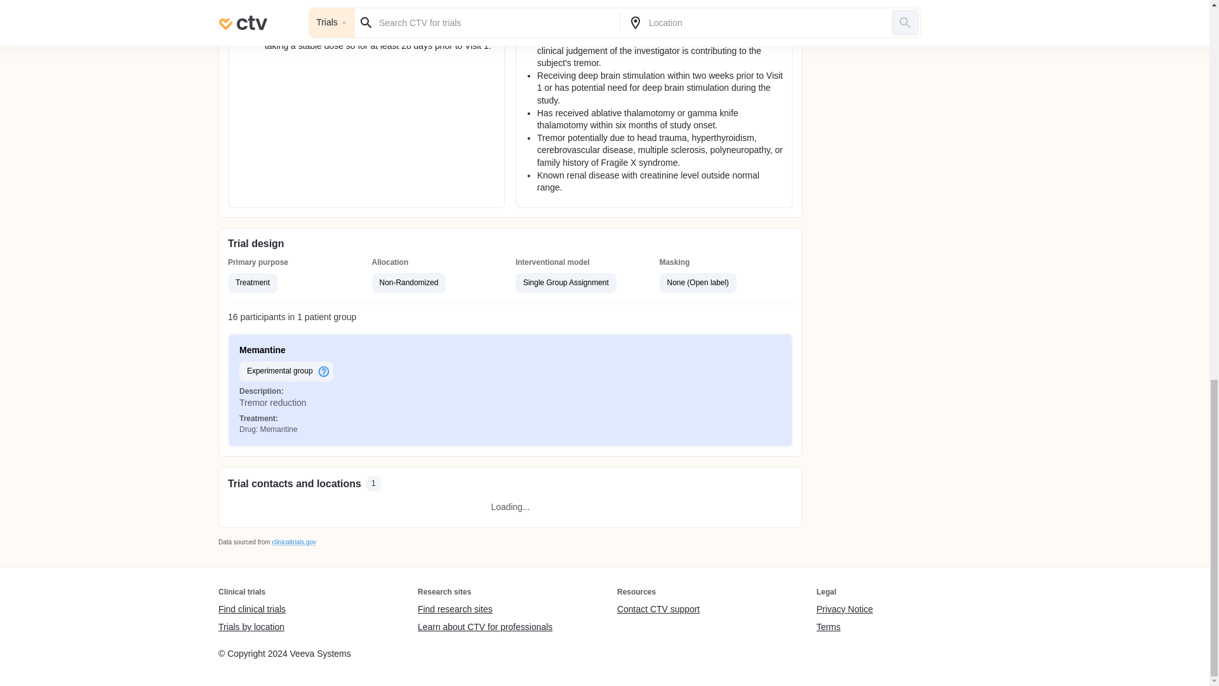 This screenshot has height=686, width=1219. What do you see at coordinates (251, 610) in the screenshot?
I see `Find clinical trials` at bounding box center [251, 610].